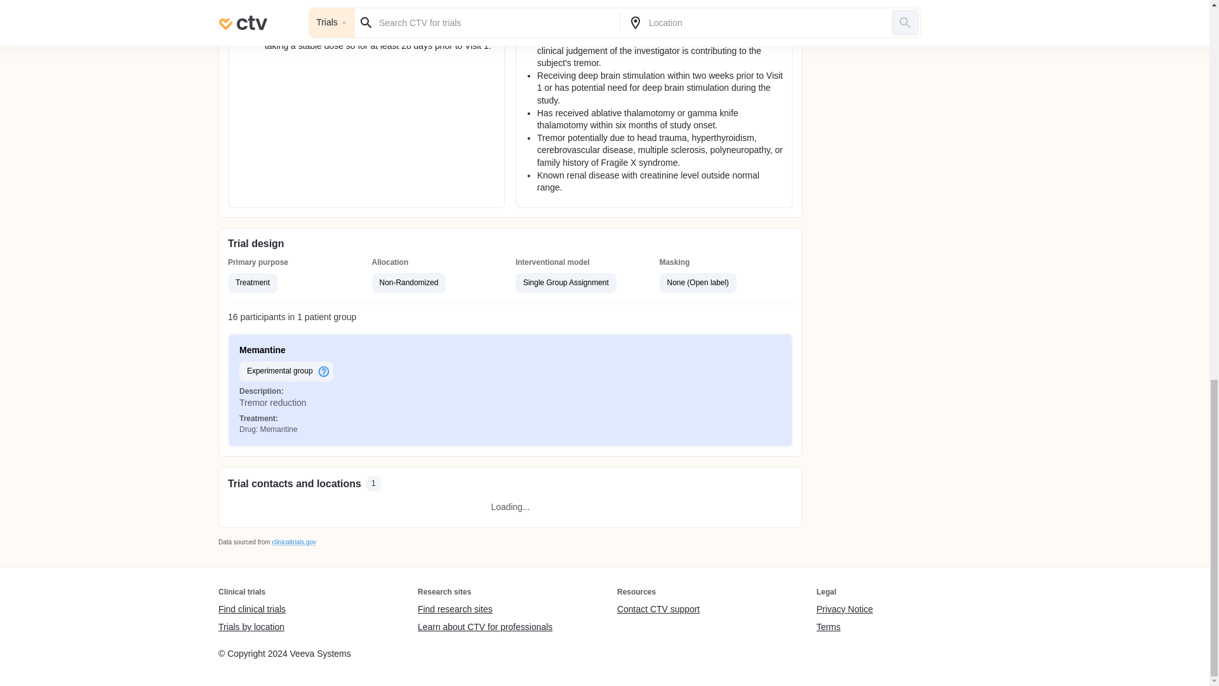 This screenshot has height=686, width=1219. What do you see at coordinates (251, 610) in the screenshot?
I see `Find clinical trials` at bounding box center [251, 610].